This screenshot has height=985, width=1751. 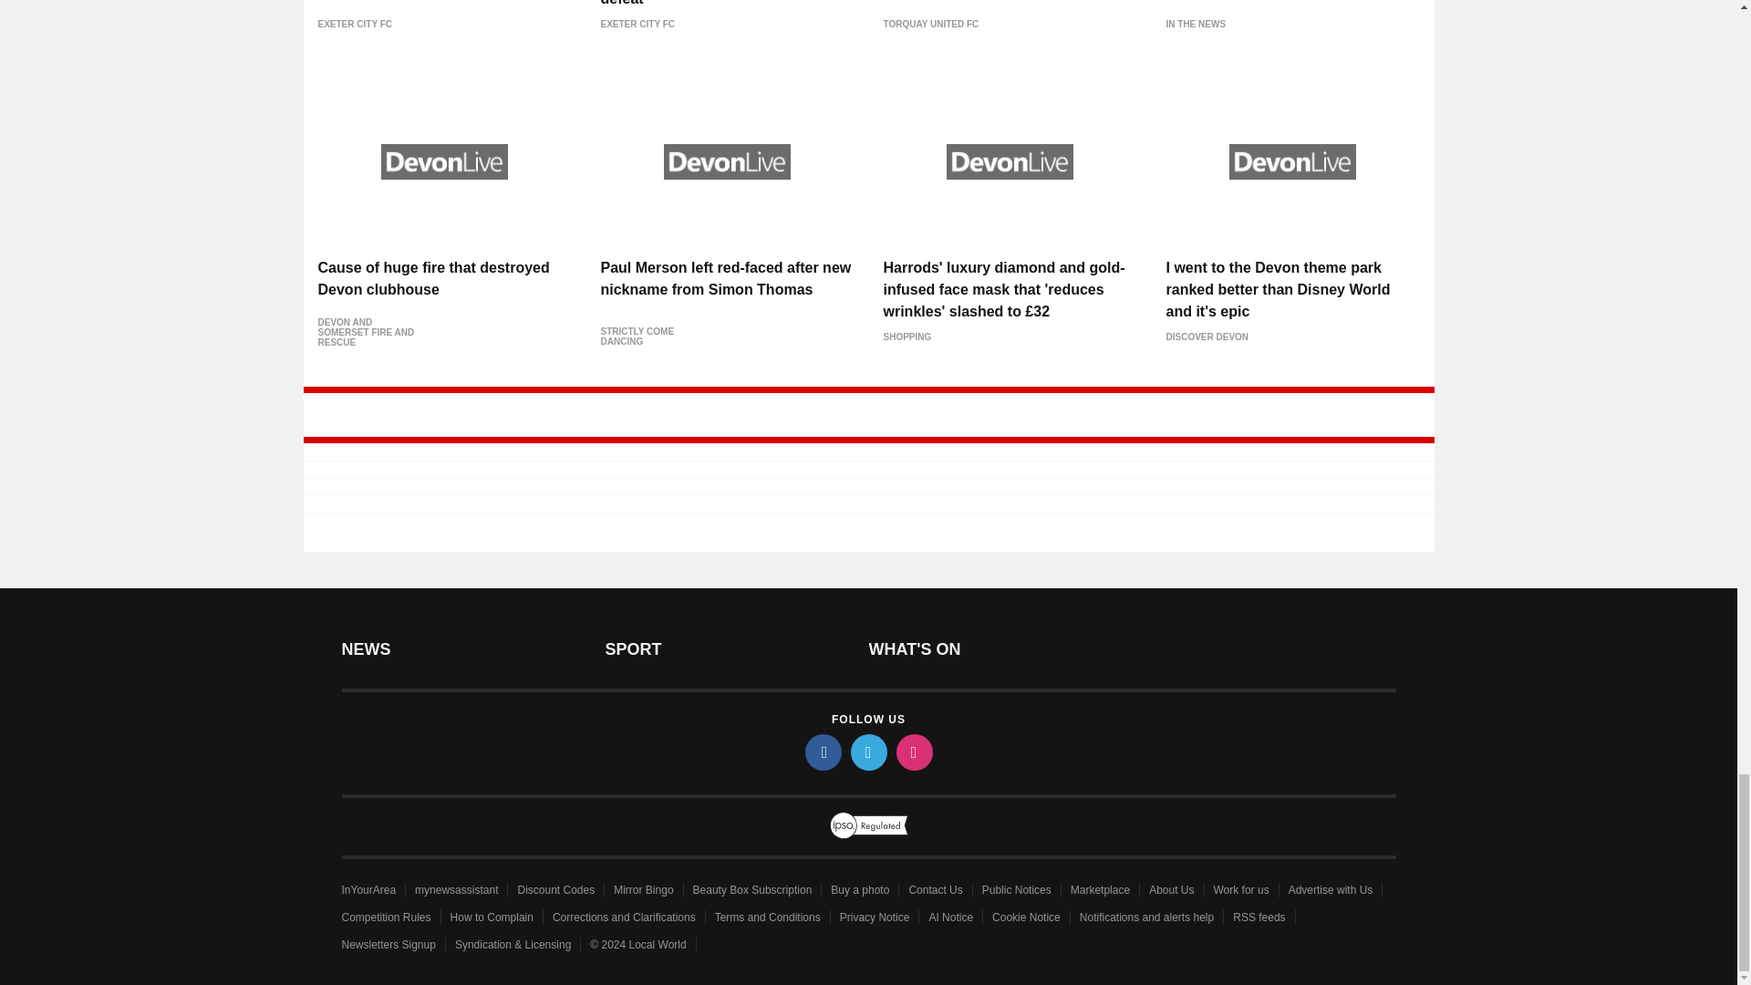 I want to click on twitter, so click(x=867, y=752).